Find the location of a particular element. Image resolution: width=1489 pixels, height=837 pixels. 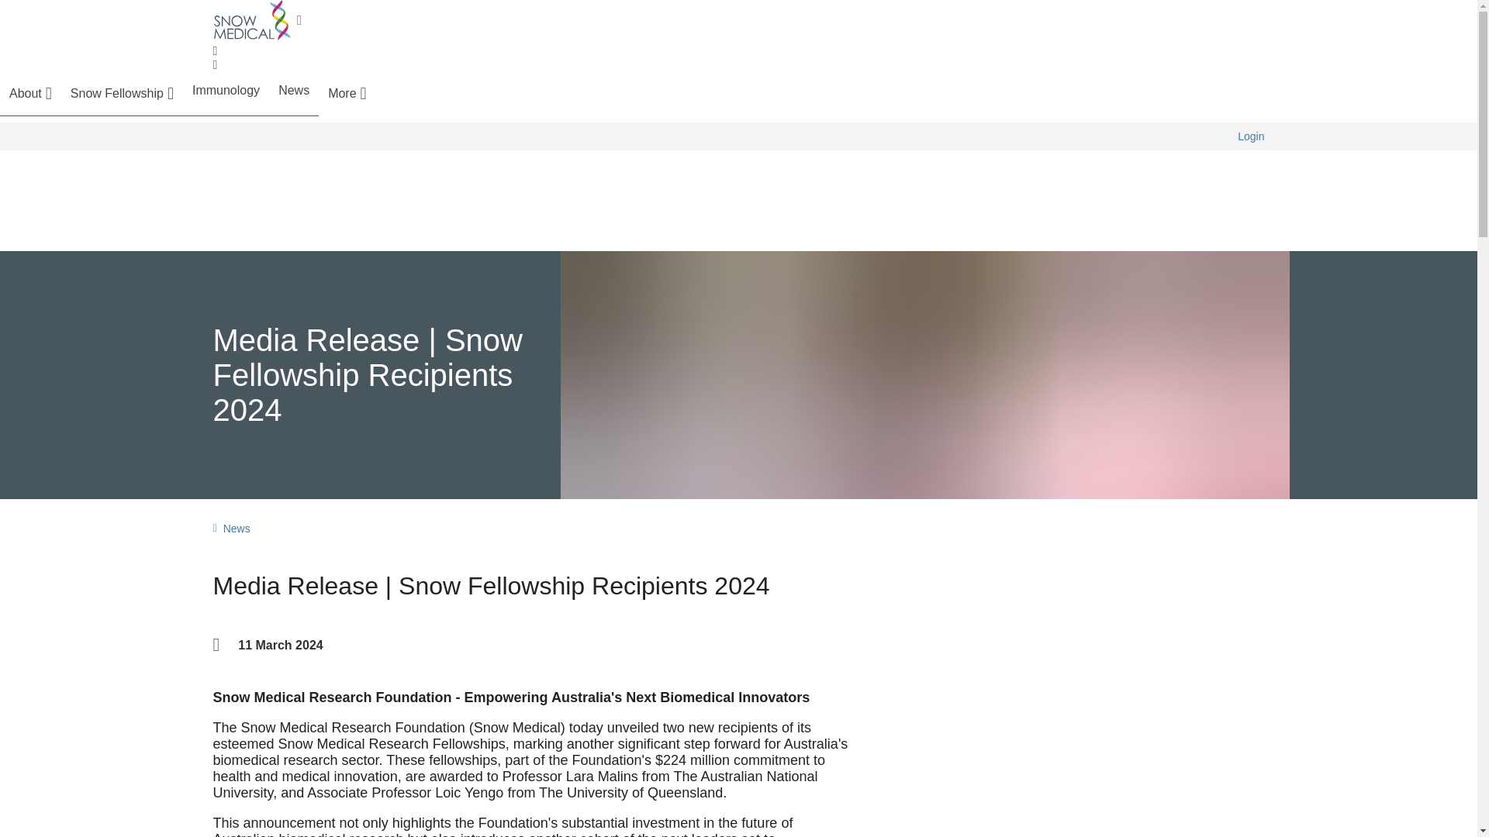

Login is located at coordinates (1250, 136).